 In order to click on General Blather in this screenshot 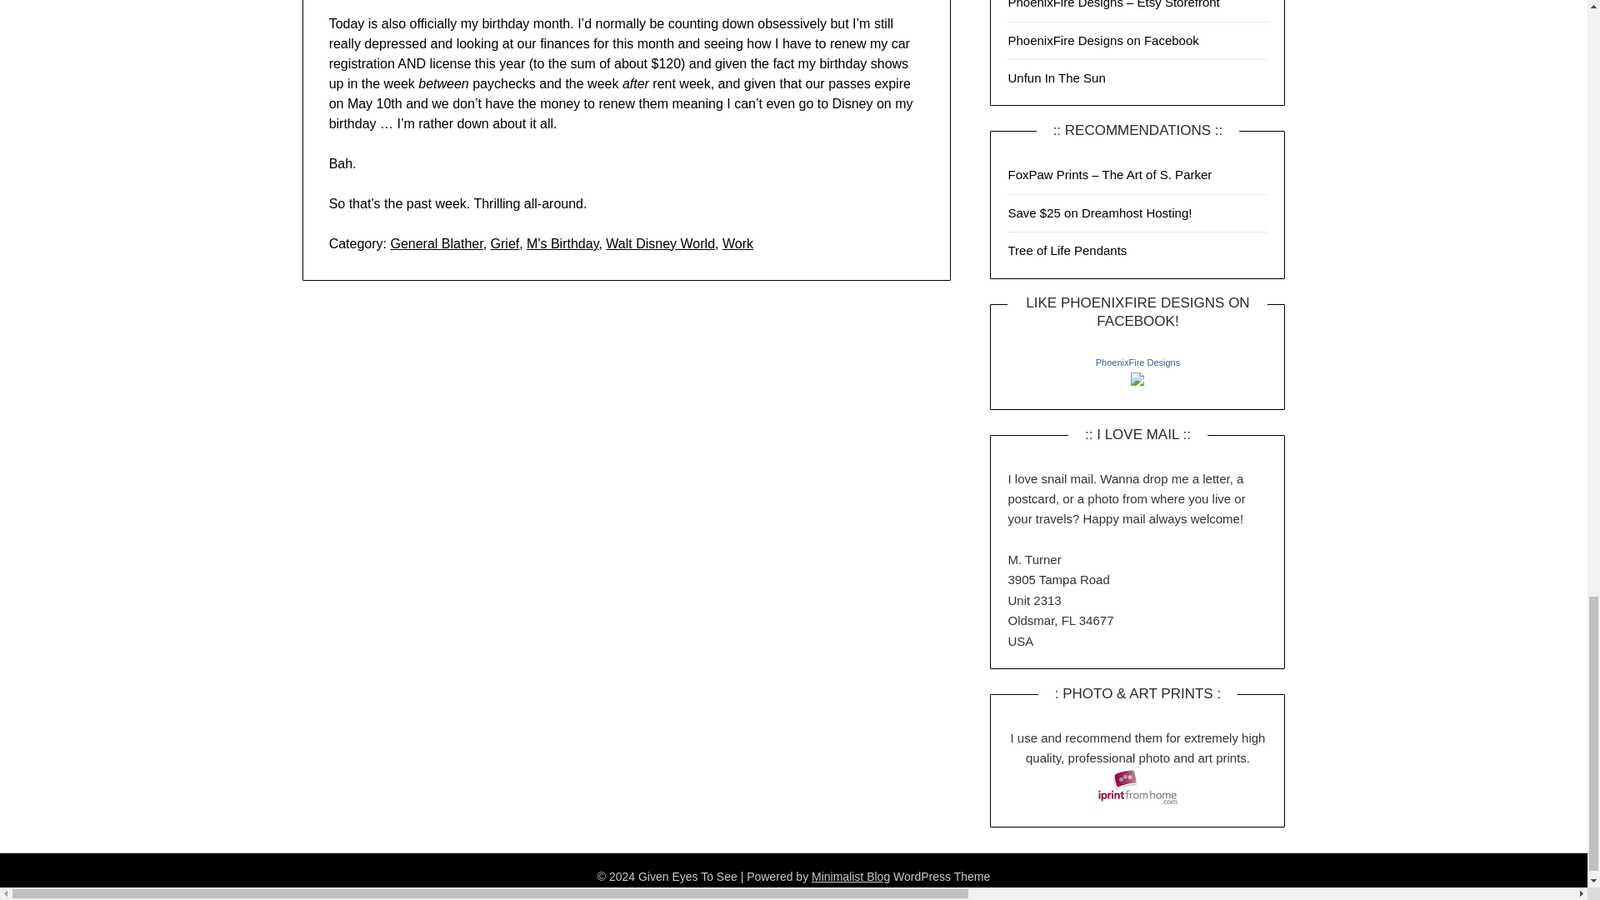, I will do `click(437, 243)`.